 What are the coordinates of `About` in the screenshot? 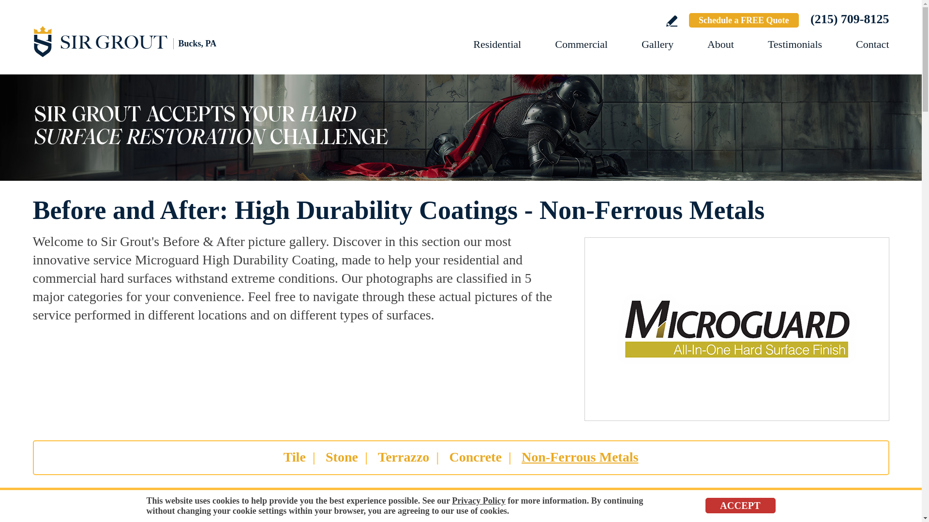 It's located at (720, 43).